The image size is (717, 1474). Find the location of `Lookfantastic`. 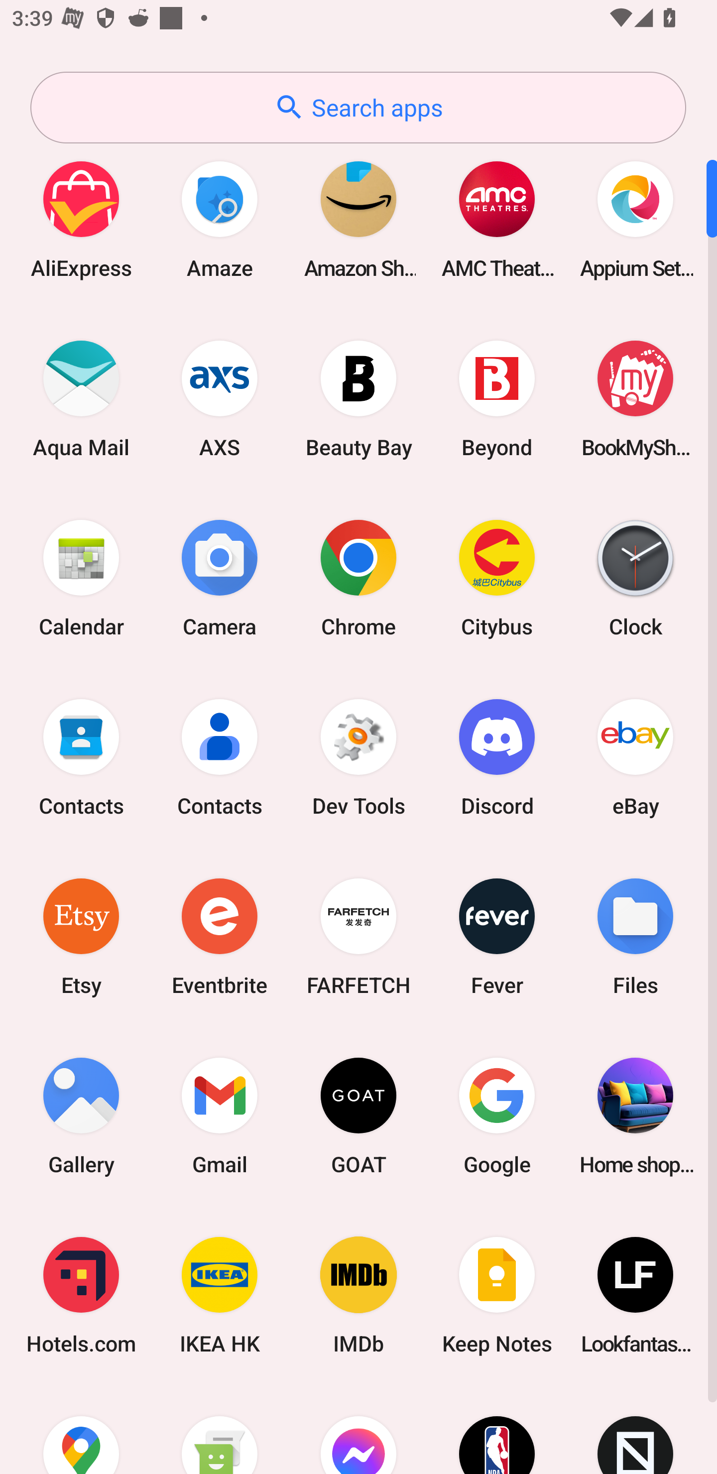

Lookfantastic is located at coordinates (635, 1296).